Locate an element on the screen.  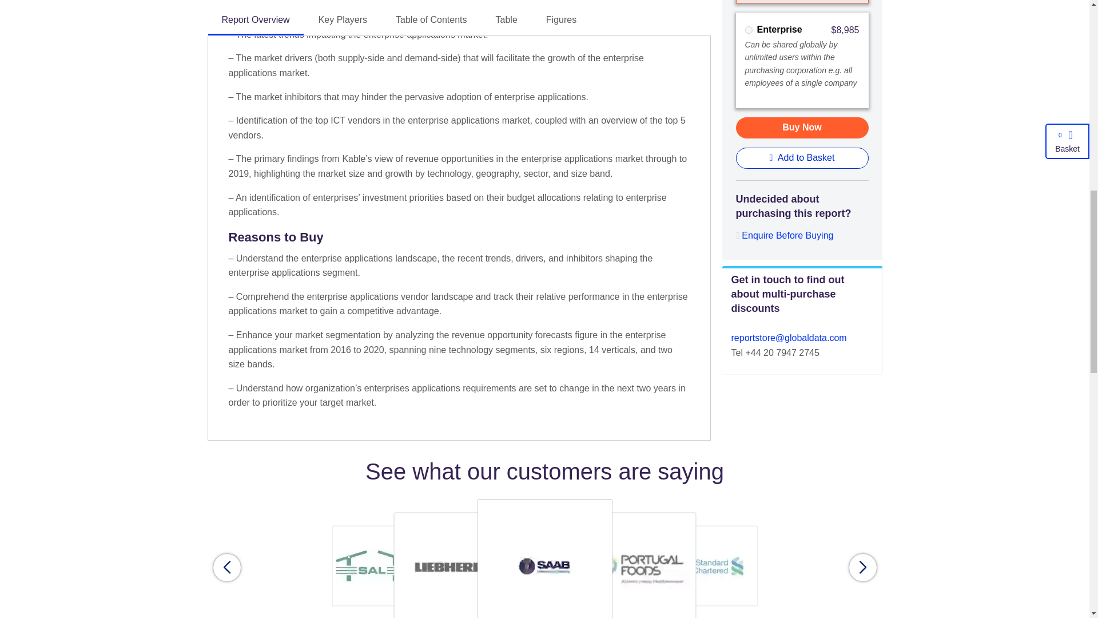
895847 is located at coordinates (748, 30).